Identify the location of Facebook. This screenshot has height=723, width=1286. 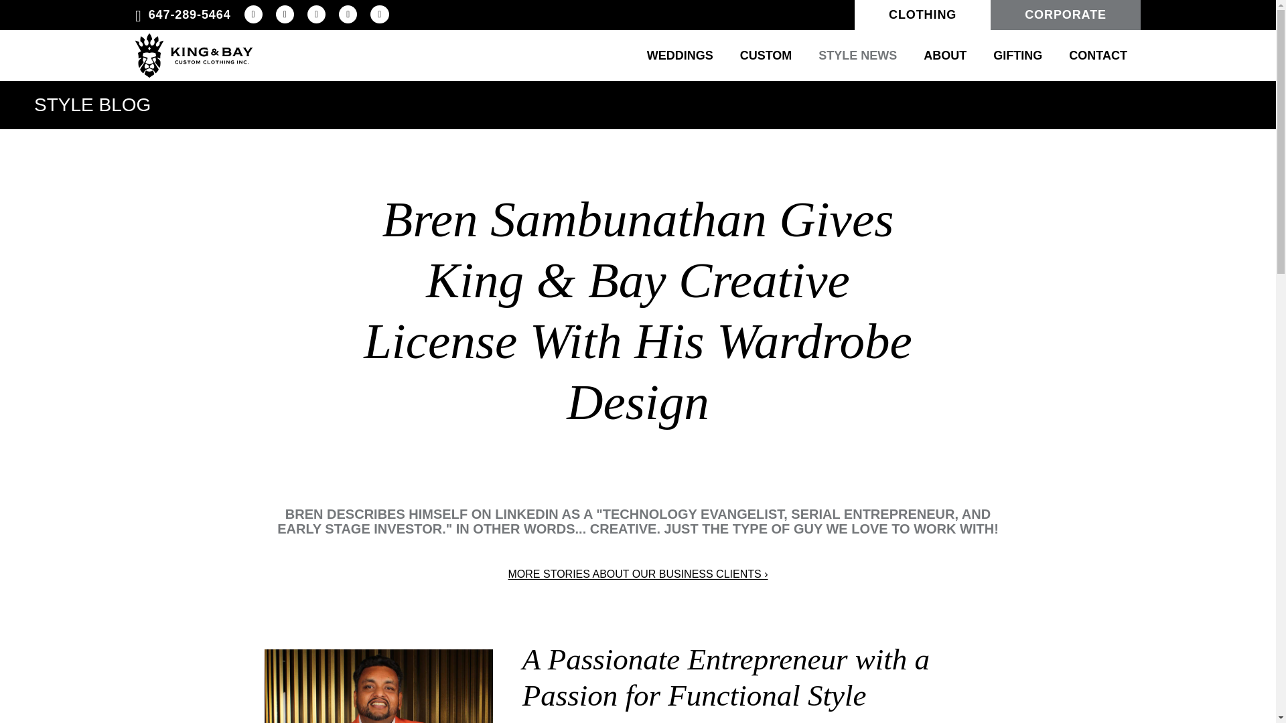
(253, 13).